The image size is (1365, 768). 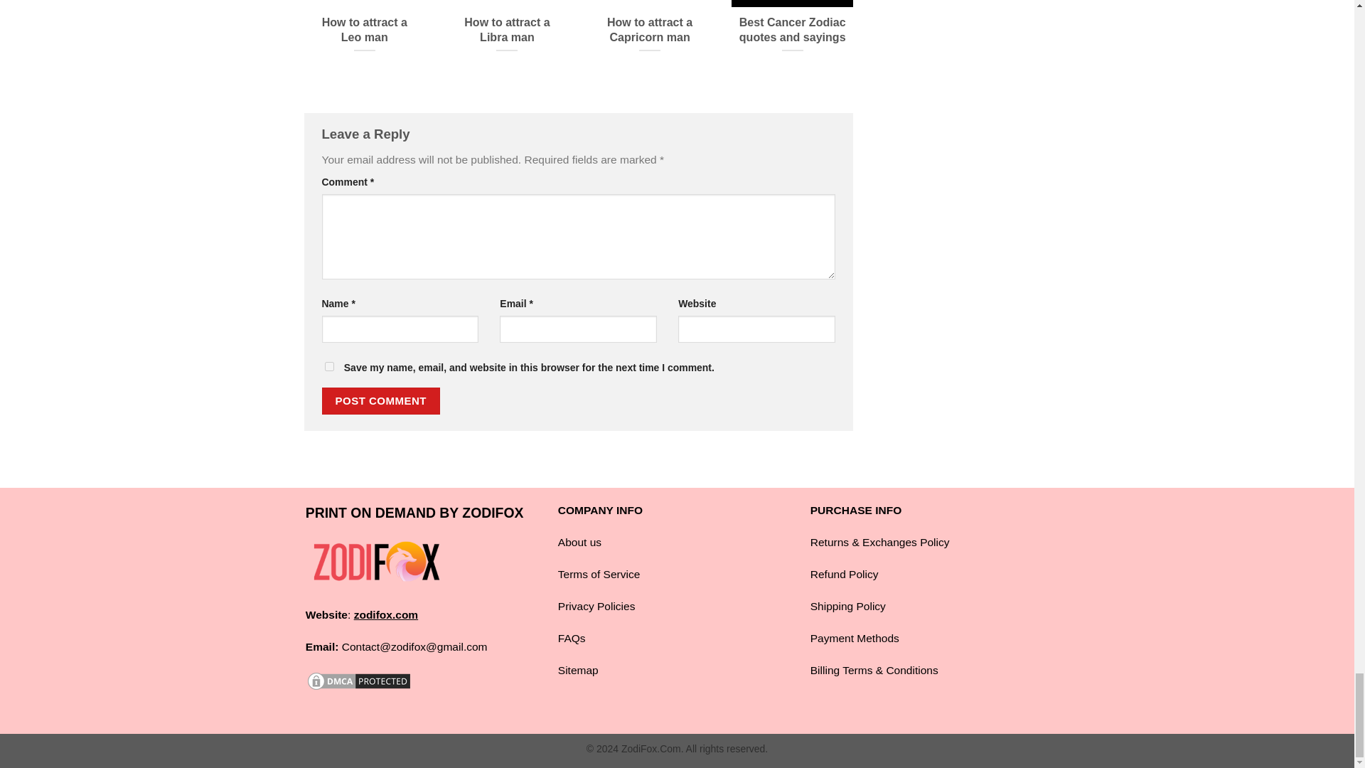 What do you see at coordinates (328, 366) in the screenshot?
I see `yes` at bounding box center [328, 366].